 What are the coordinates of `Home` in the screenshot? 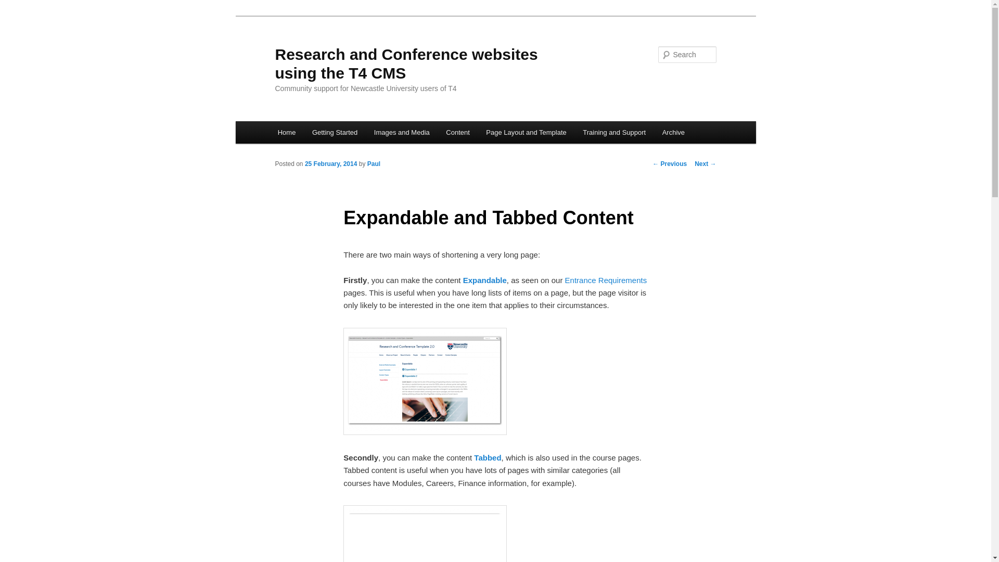 It's located at (286, 132).